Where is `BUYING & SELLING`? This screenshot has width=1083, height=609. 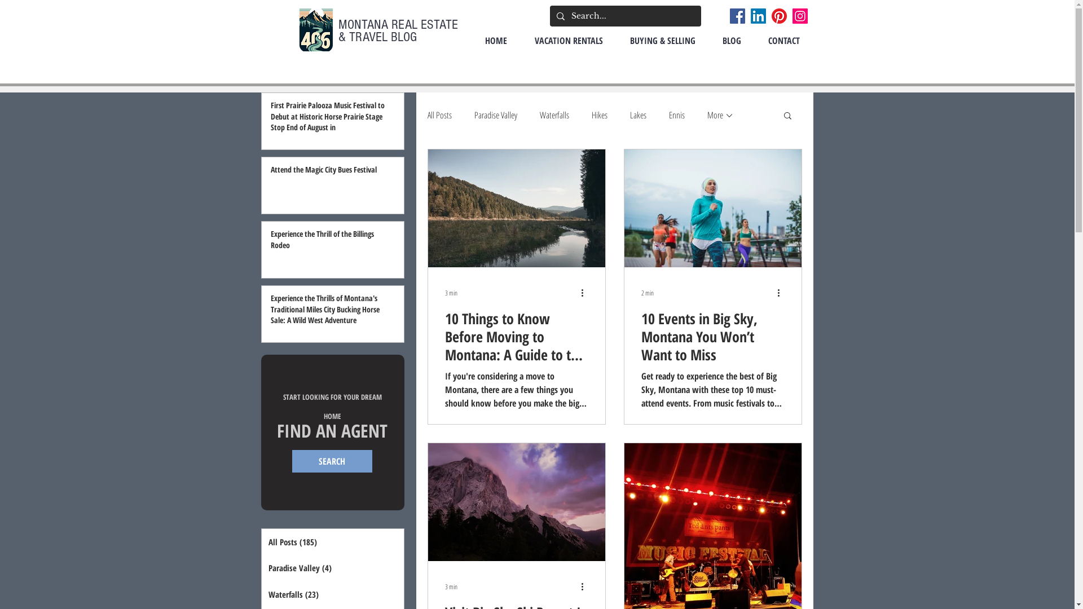 BUYING & SELLING is located at coordinates (662, 41).